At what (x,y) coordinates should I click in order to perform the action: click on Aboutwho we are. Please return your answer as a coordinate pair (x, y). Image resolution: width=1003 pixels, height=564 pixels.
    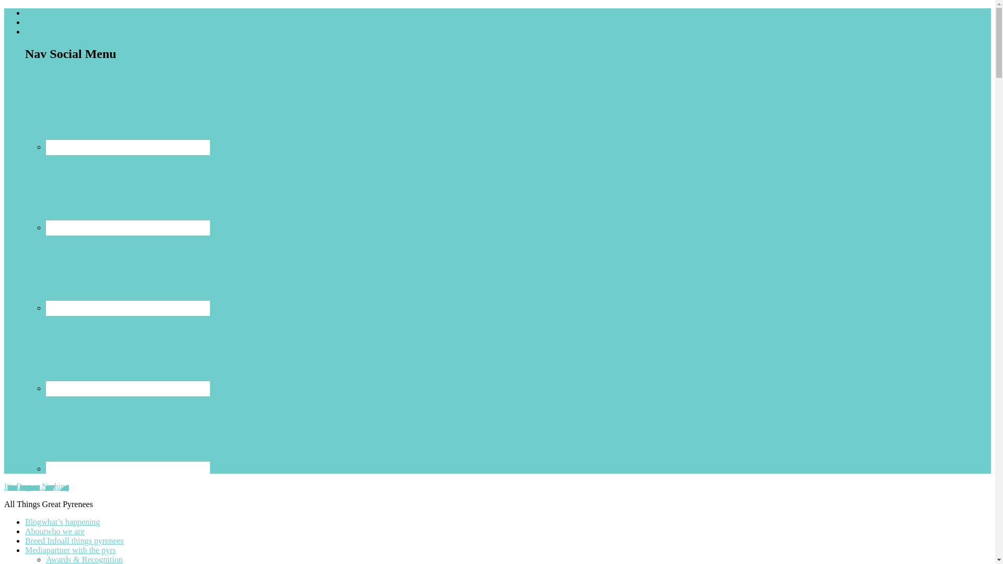
    Looking at the image, I should click on (54, 531).